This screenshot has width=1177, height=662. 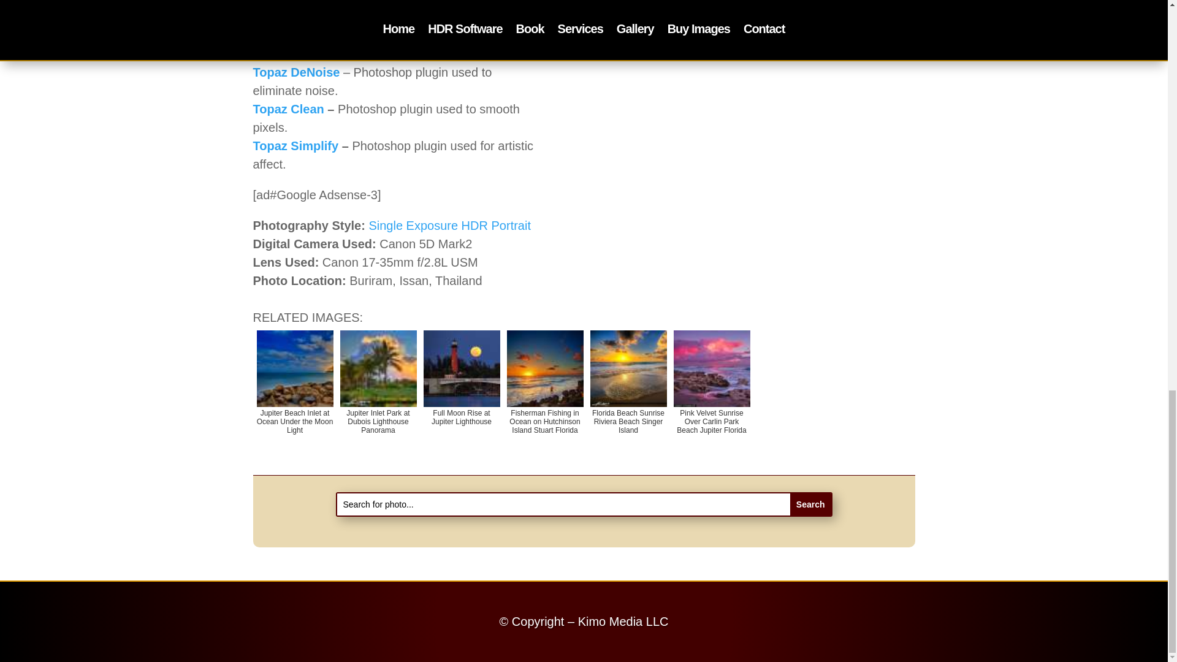 I want to click on Topaz Adjust, so click(x=291, y=36).